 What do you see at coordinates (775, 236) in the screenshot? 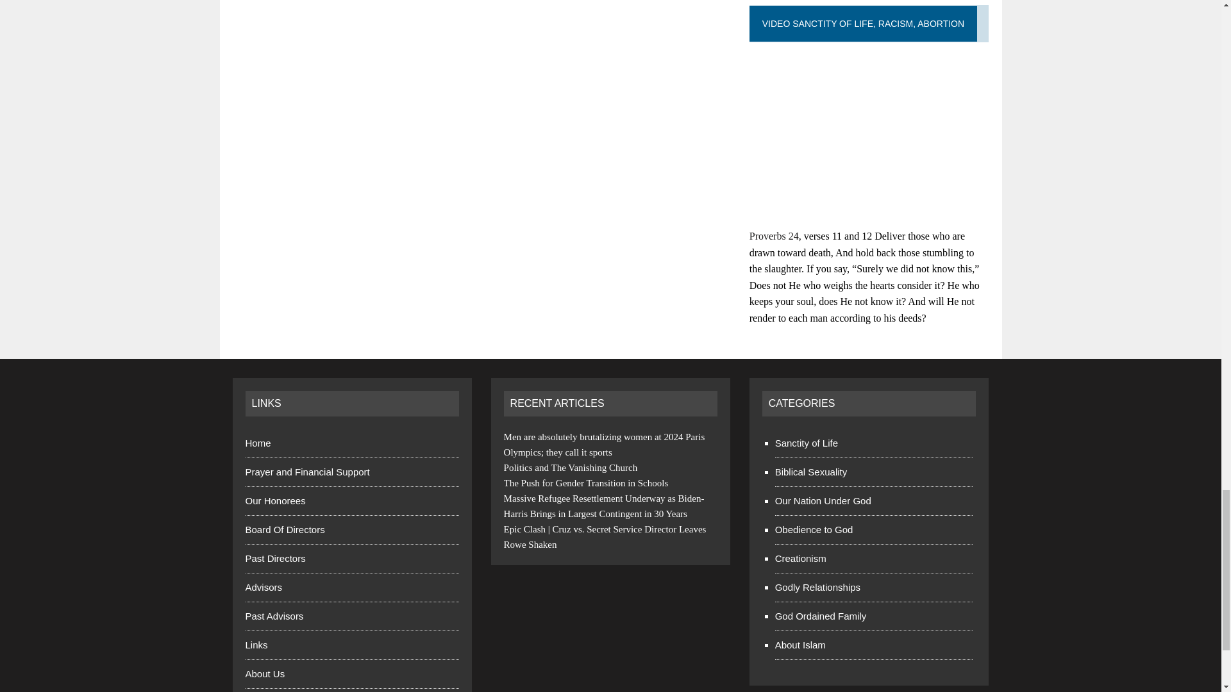
I see `READVERSE Proverbs 24` at bounding box center [775, 236].